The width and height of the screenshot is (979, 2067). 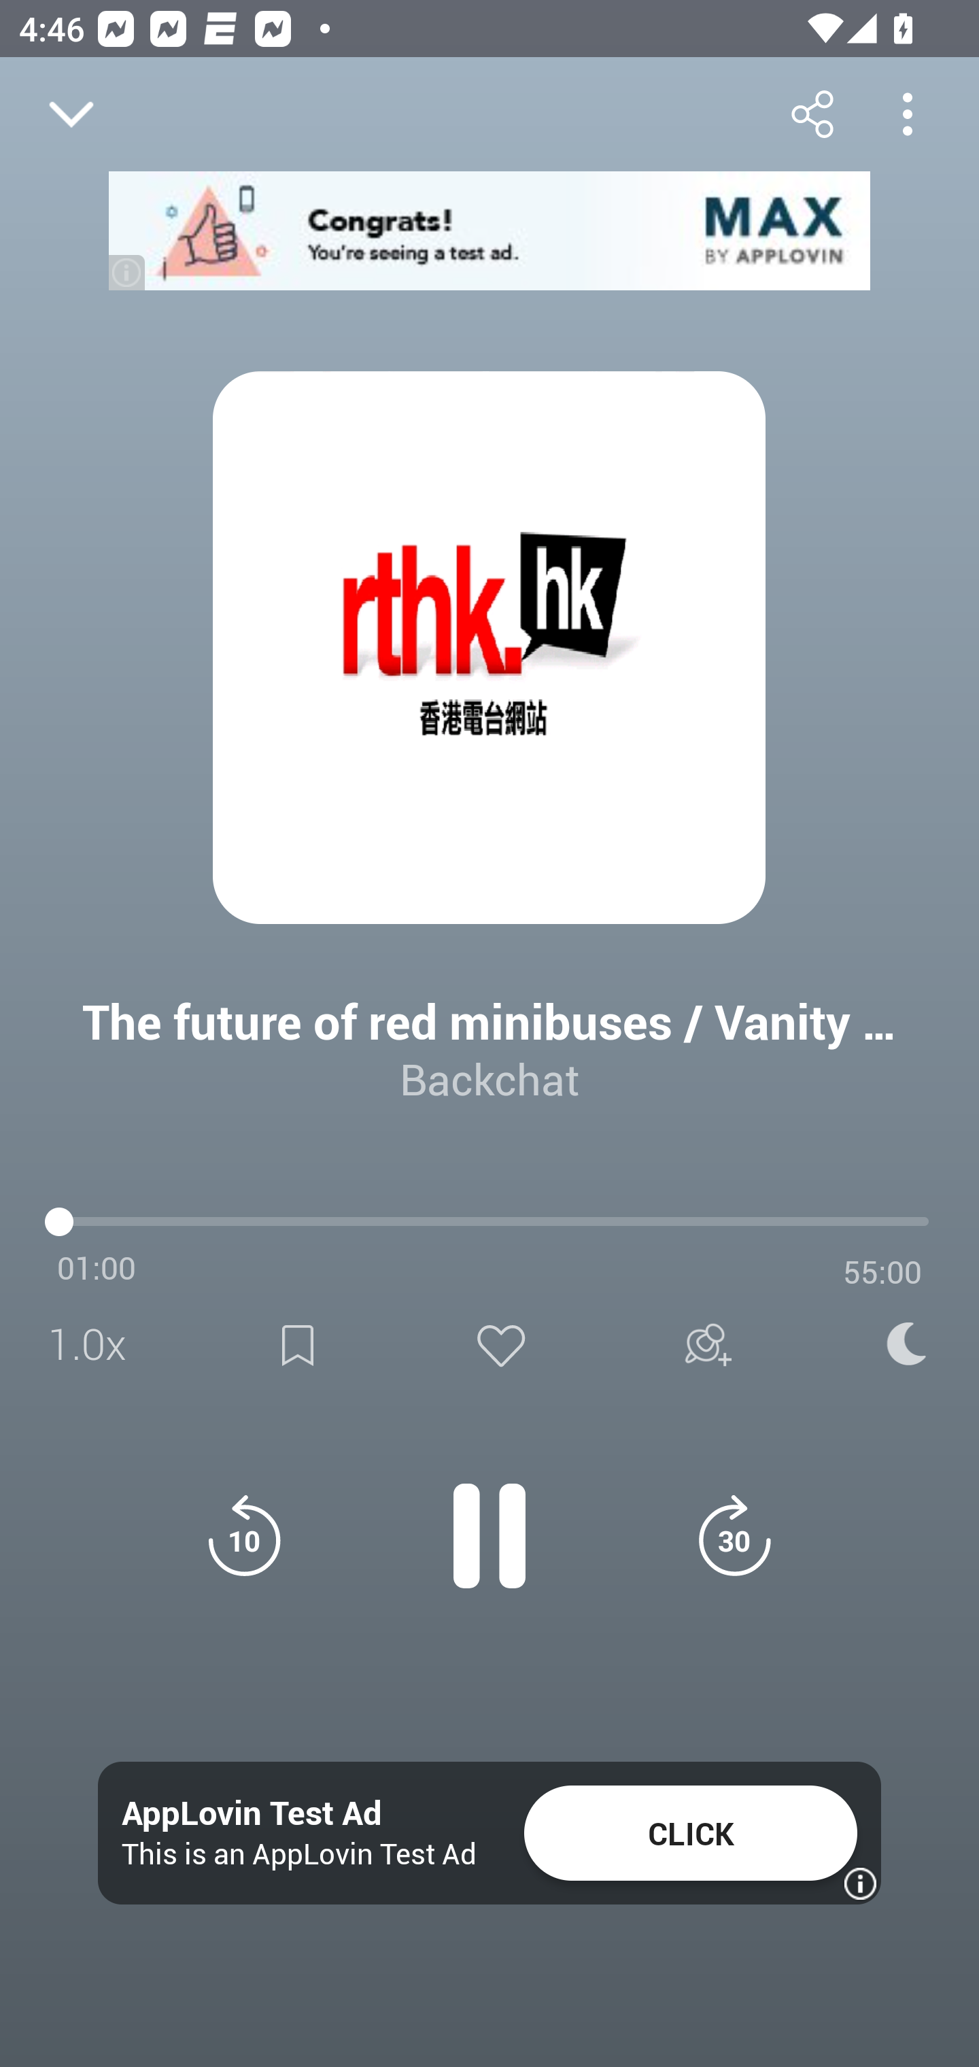 What do you see at coordinates (252, 1813) in the screenshot?
I see `AppLovin Test Ad` at bounding box center [252, 1813].